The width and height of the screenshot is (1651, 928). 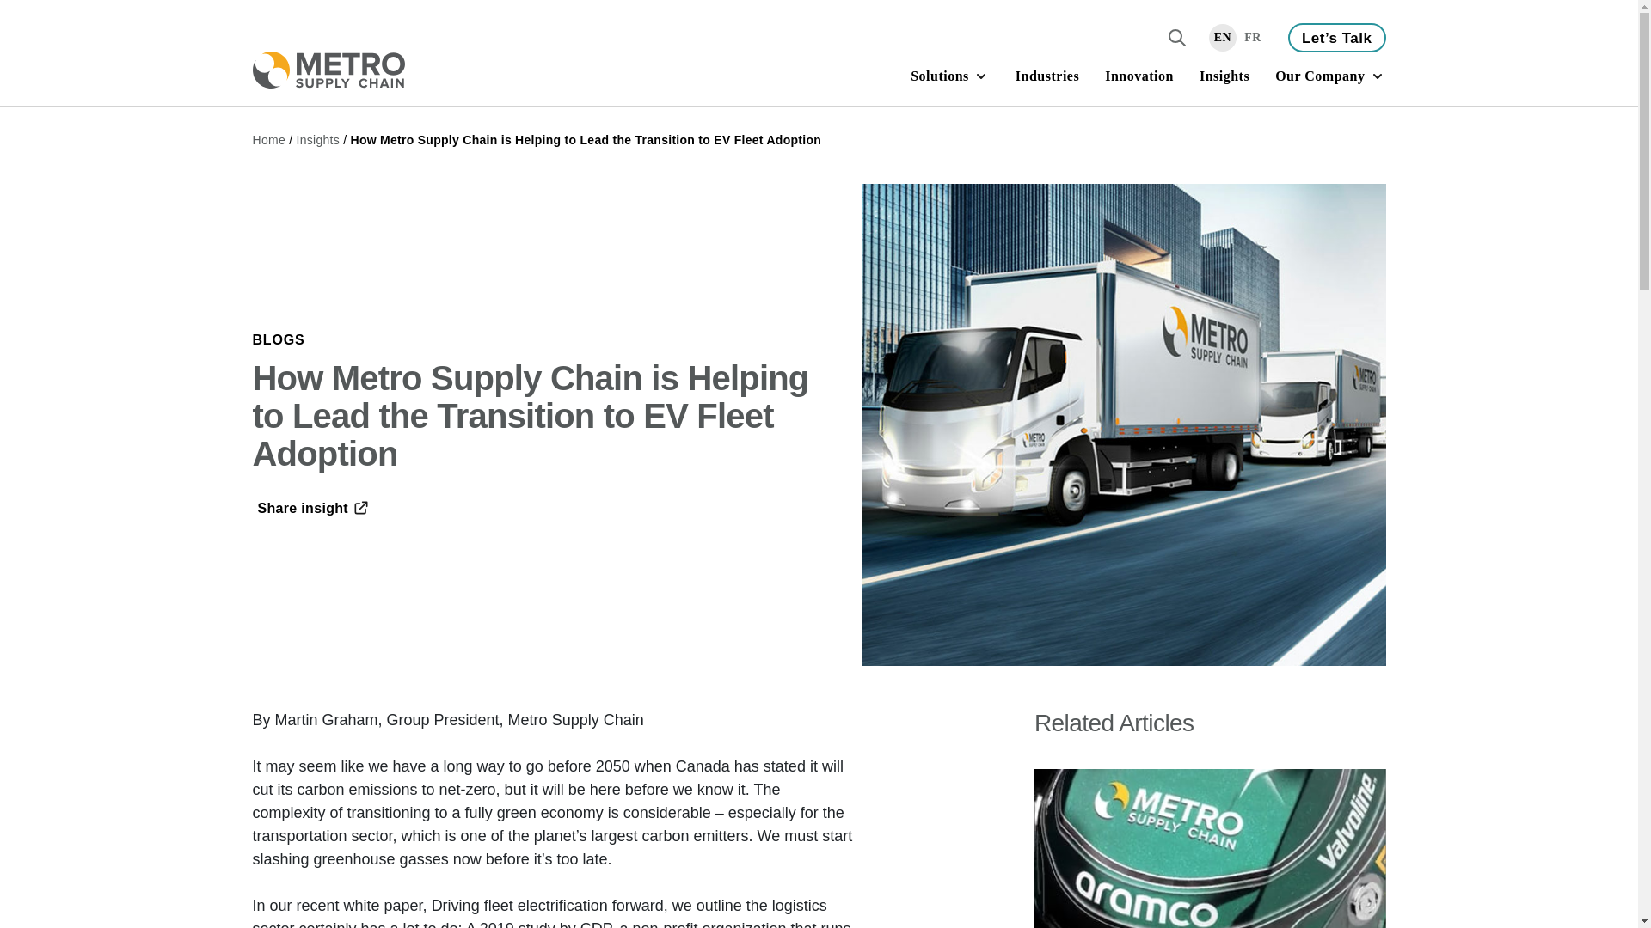 I want to click on Insights, so click(x=1224, y=77).